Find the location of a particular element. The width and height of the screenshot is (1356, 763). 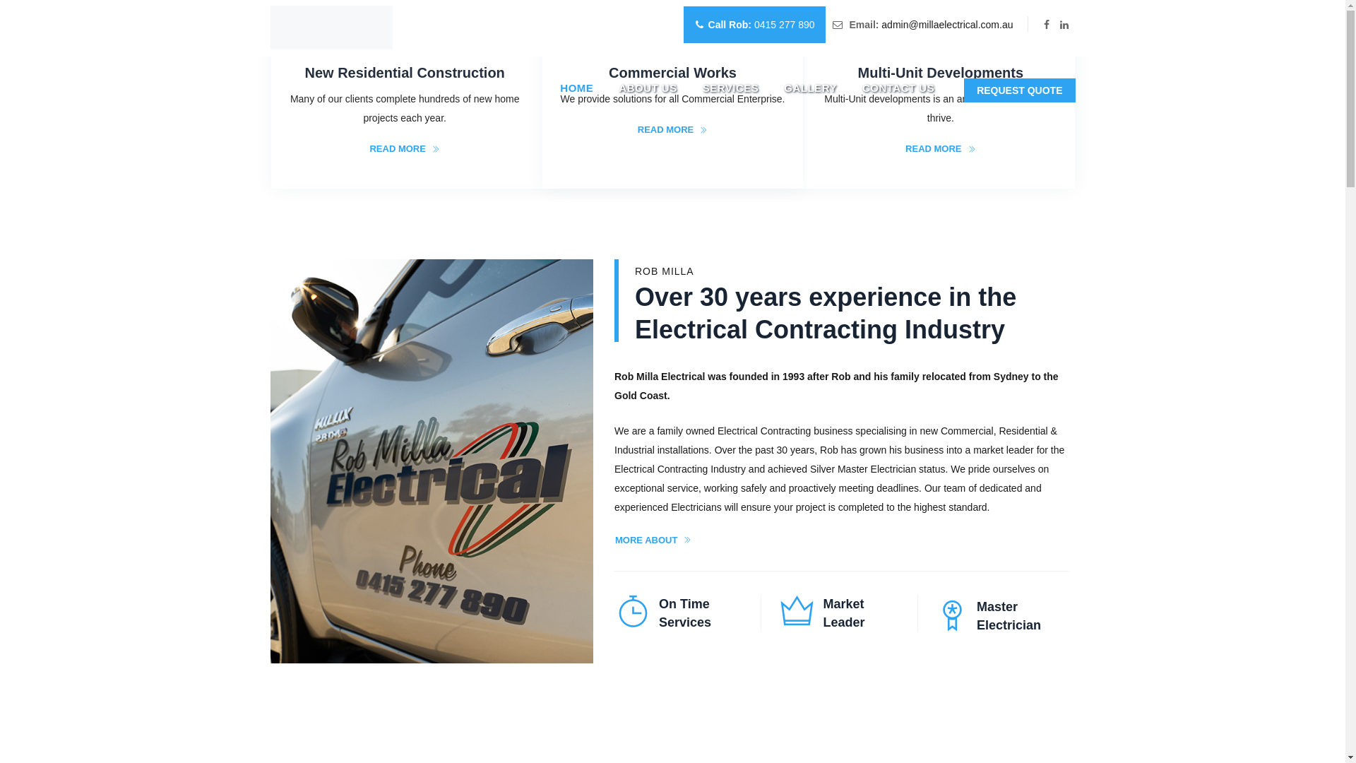

admin@millaelectrical.com.au is located at coordinates (947, 25).